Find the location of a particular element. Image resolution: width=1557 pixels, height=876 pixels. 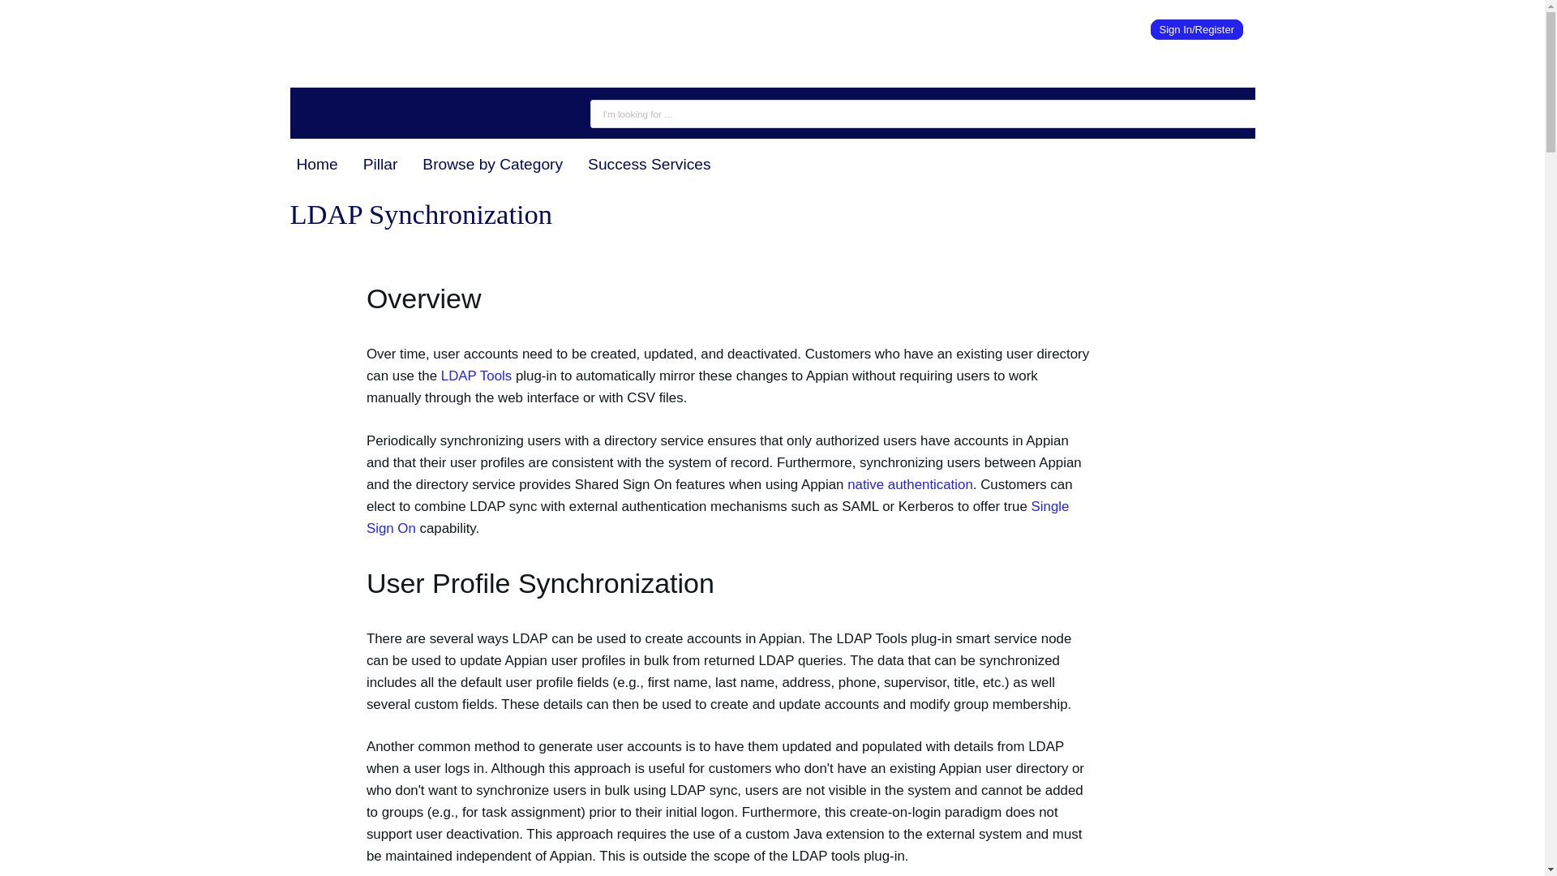

Browse by Category is located at coordinates (492, 164).